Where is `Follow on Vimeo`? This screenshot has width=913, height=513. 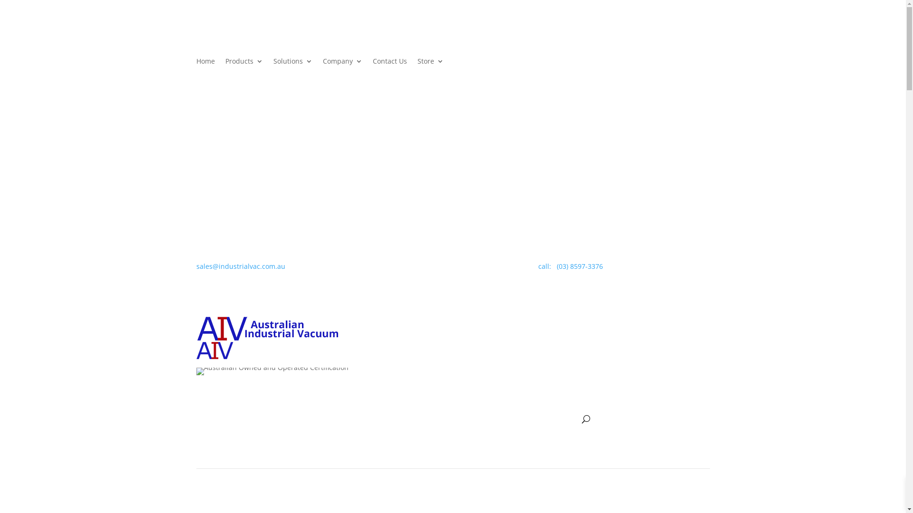
Follow on Vimeo is located at coordinates (462, 268).